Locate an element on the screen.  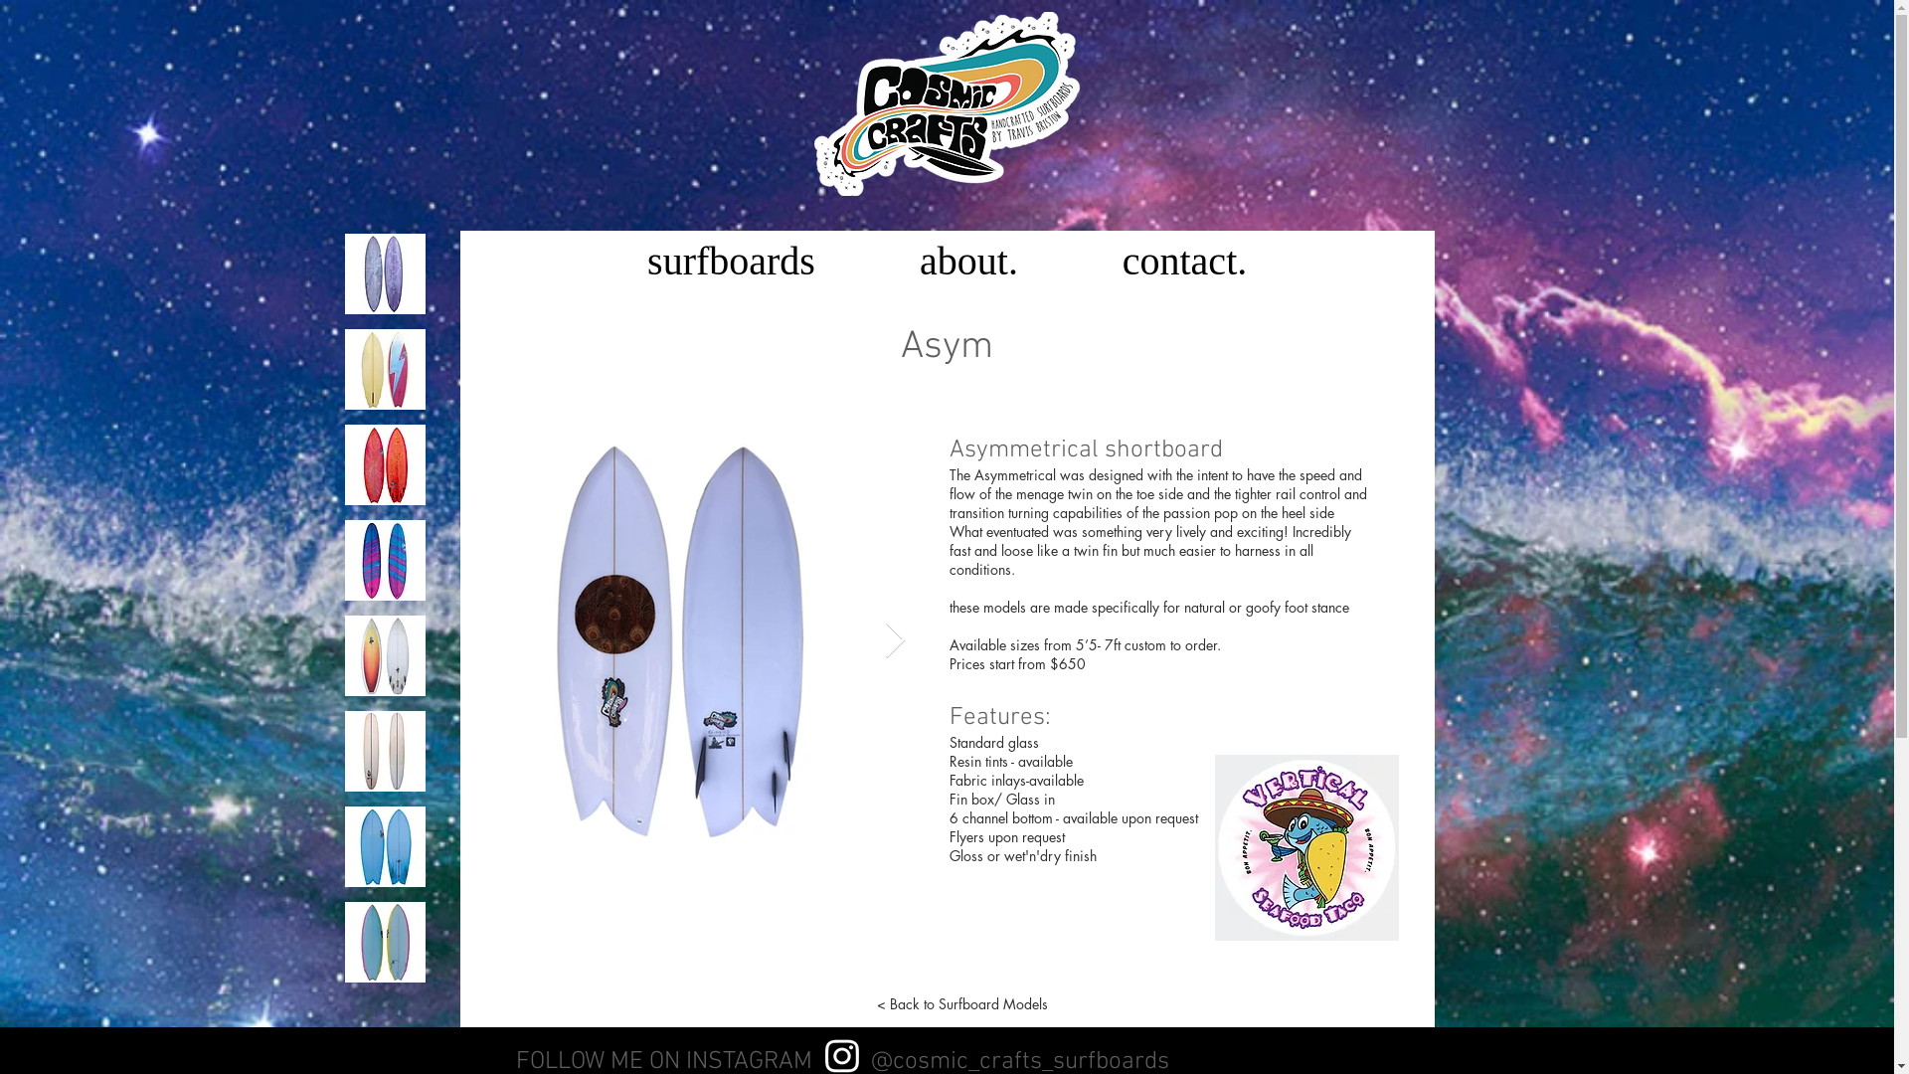
capabilities is located at coordinates (1087, 513).